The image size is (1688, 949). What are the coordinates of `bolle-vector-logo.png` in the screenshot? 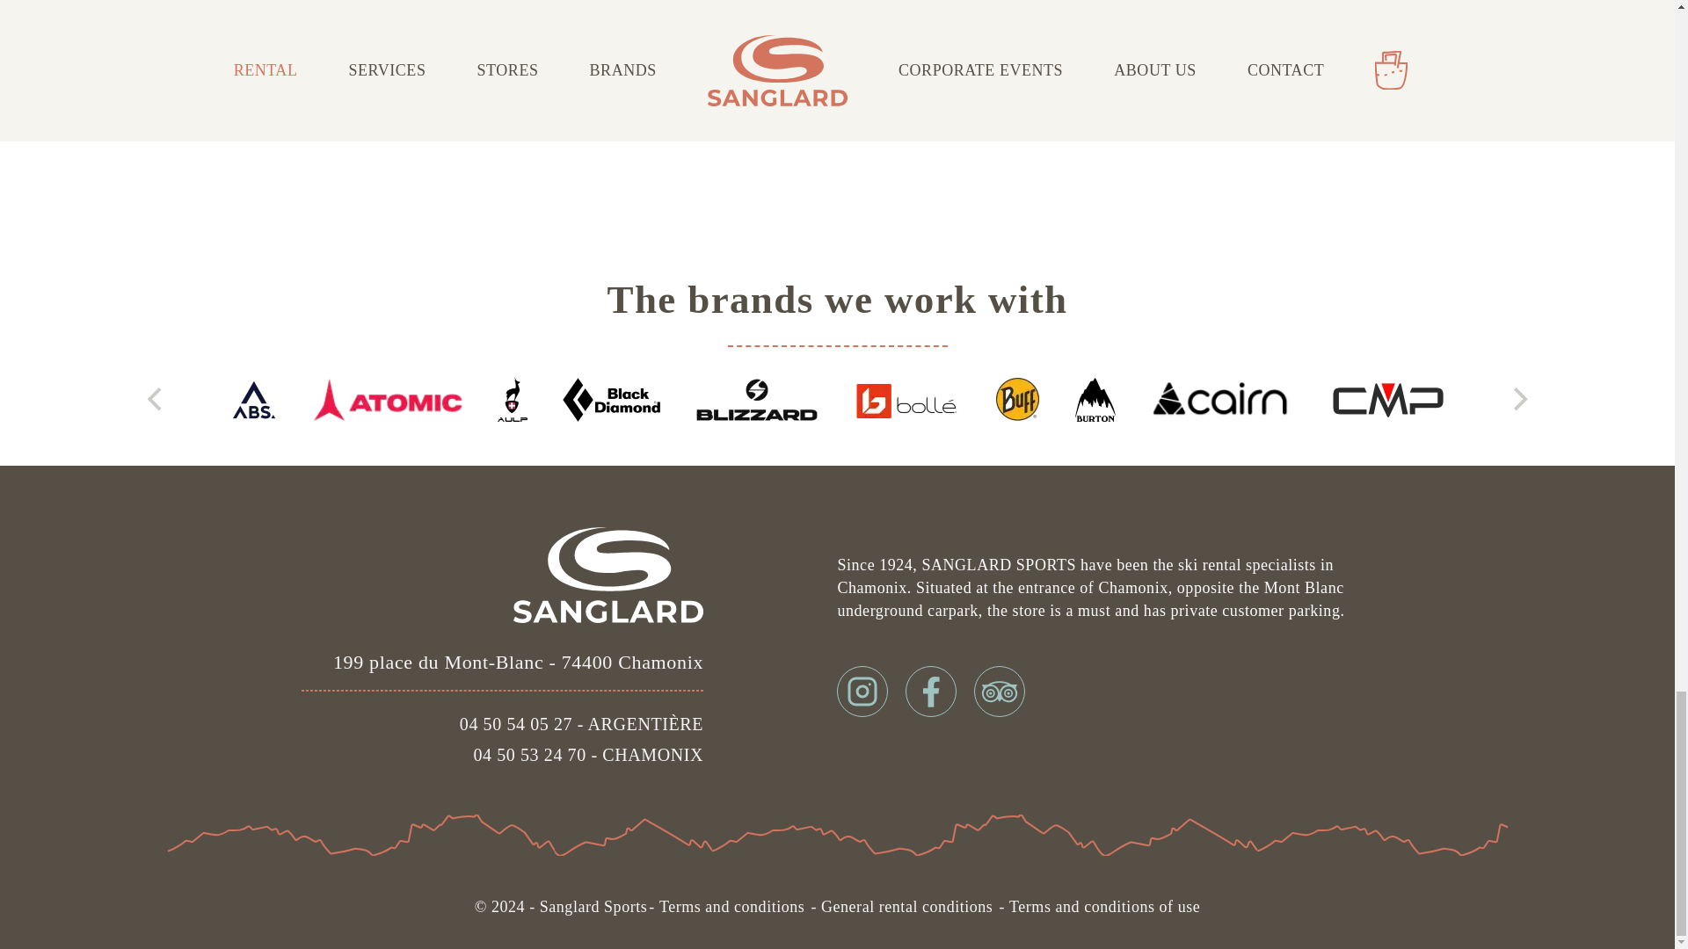 It's located at (907, 399).